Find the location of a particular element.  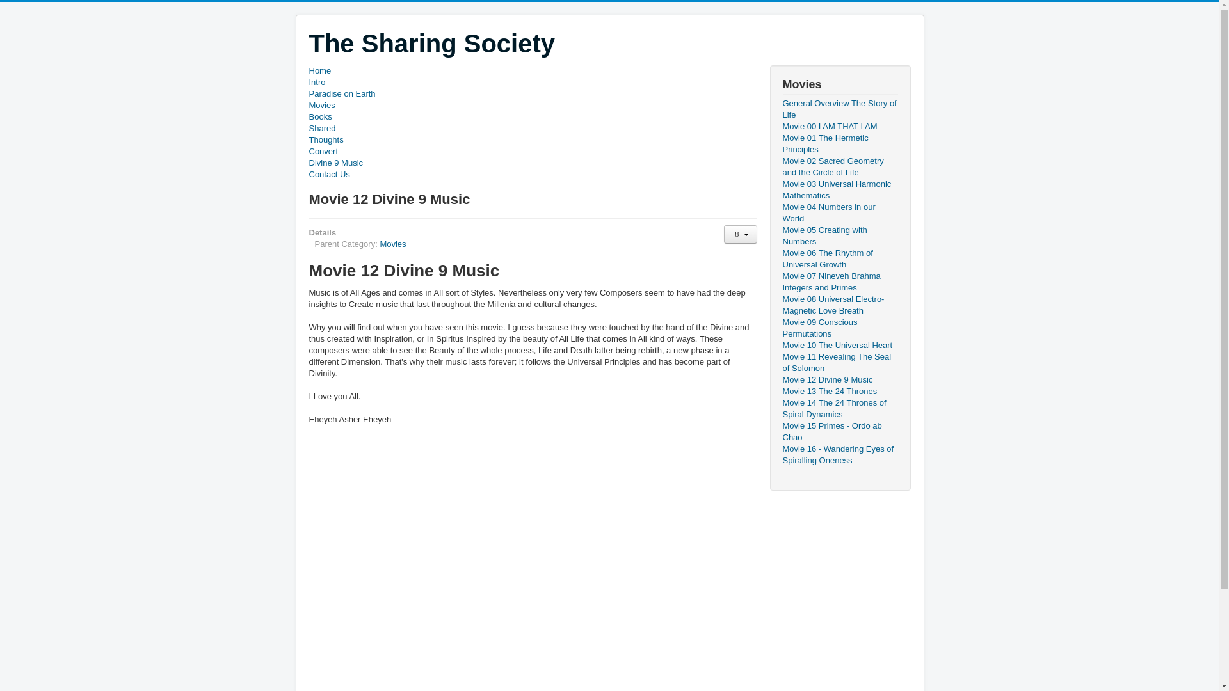

Movie 00 I AM THAT I AM is located at coordinates (839, 127).